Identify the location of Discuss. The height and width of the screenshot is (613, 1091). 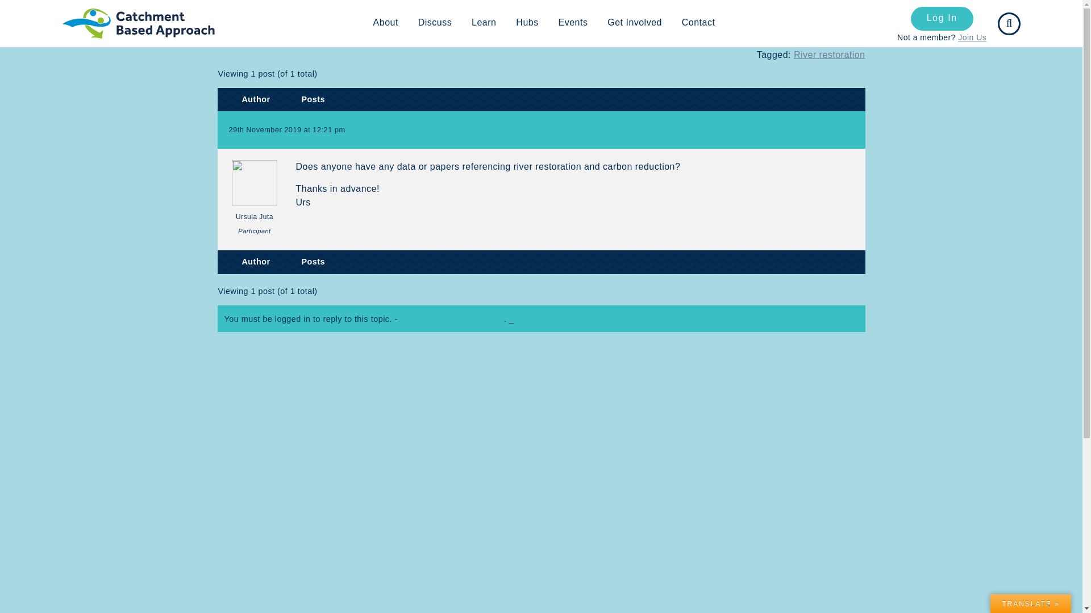
(435, 23).